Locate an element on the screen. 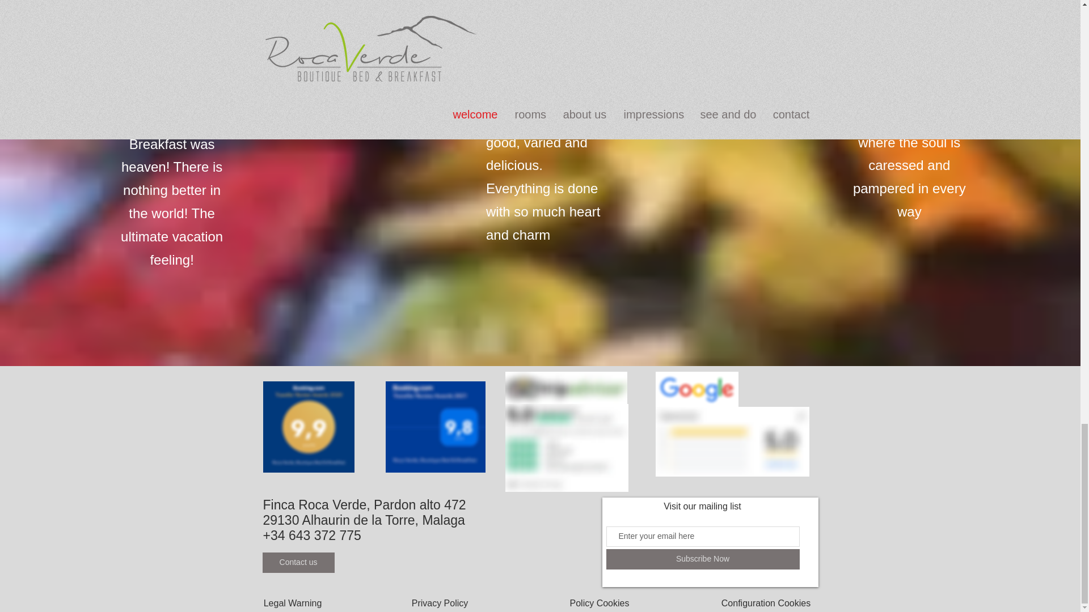 The image size is (1089, 612). Contact us is located at coordinates (298, 562).